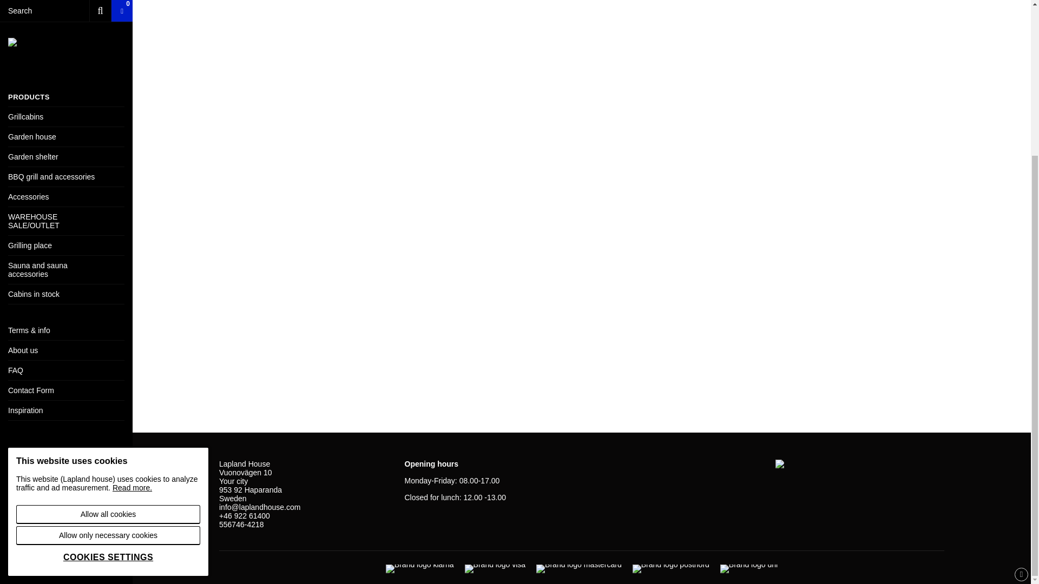 This screenshot has width=1039, height=584. I want to click on COOKIES SETTINGS, so click(108, 351).